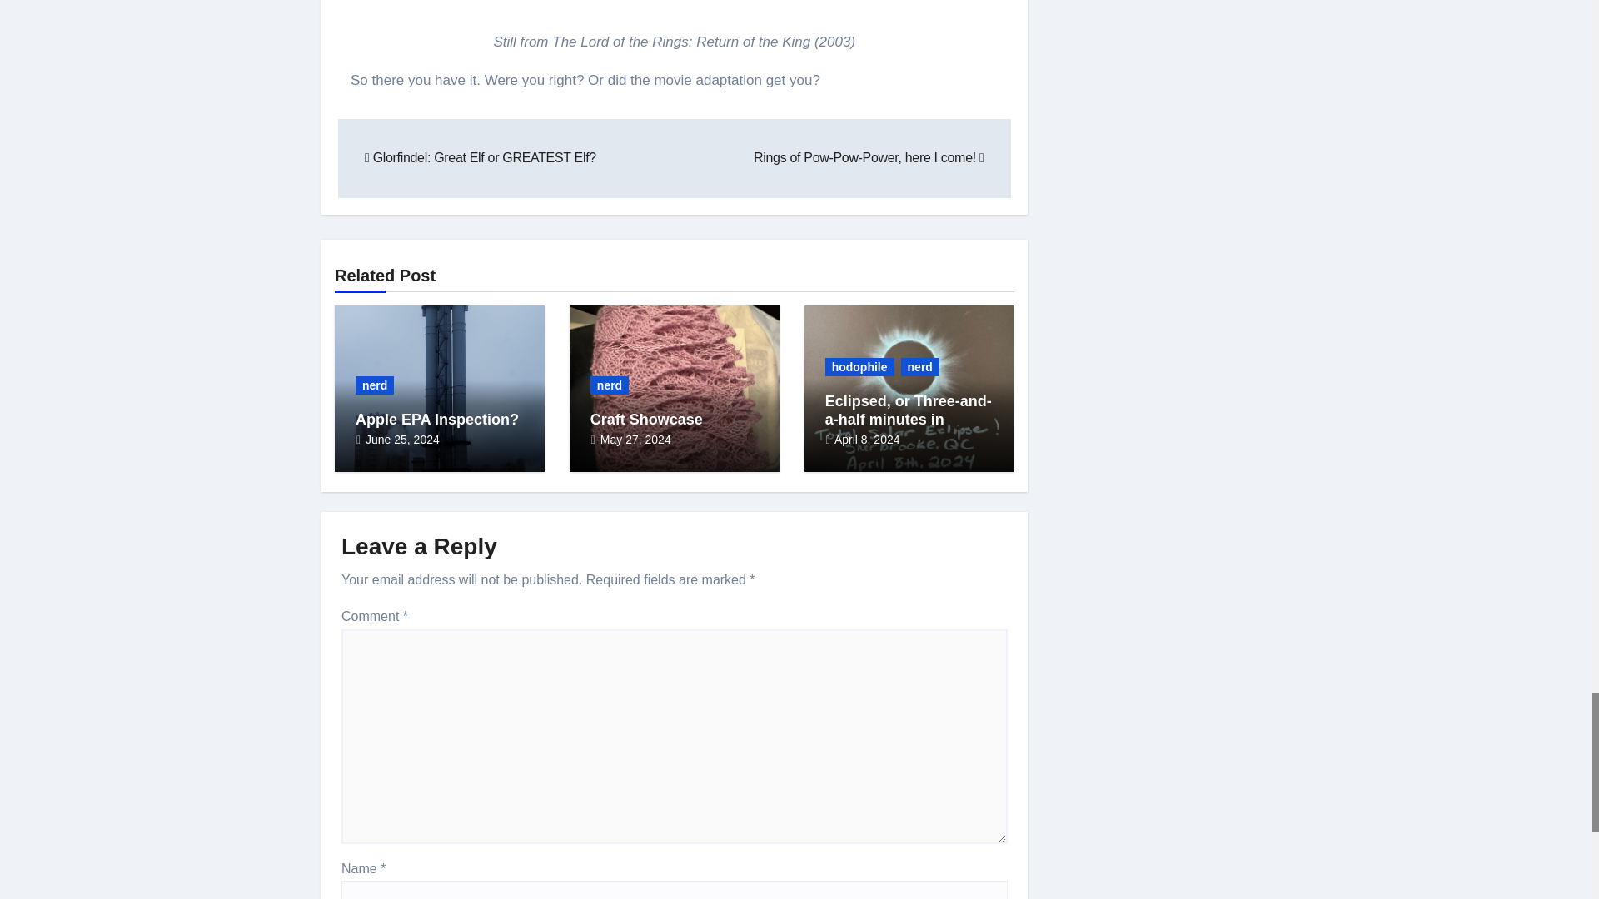 Image resolution: width=1599 pixels, height=899 pixels. I want to click on nerd, so click(609, 385).